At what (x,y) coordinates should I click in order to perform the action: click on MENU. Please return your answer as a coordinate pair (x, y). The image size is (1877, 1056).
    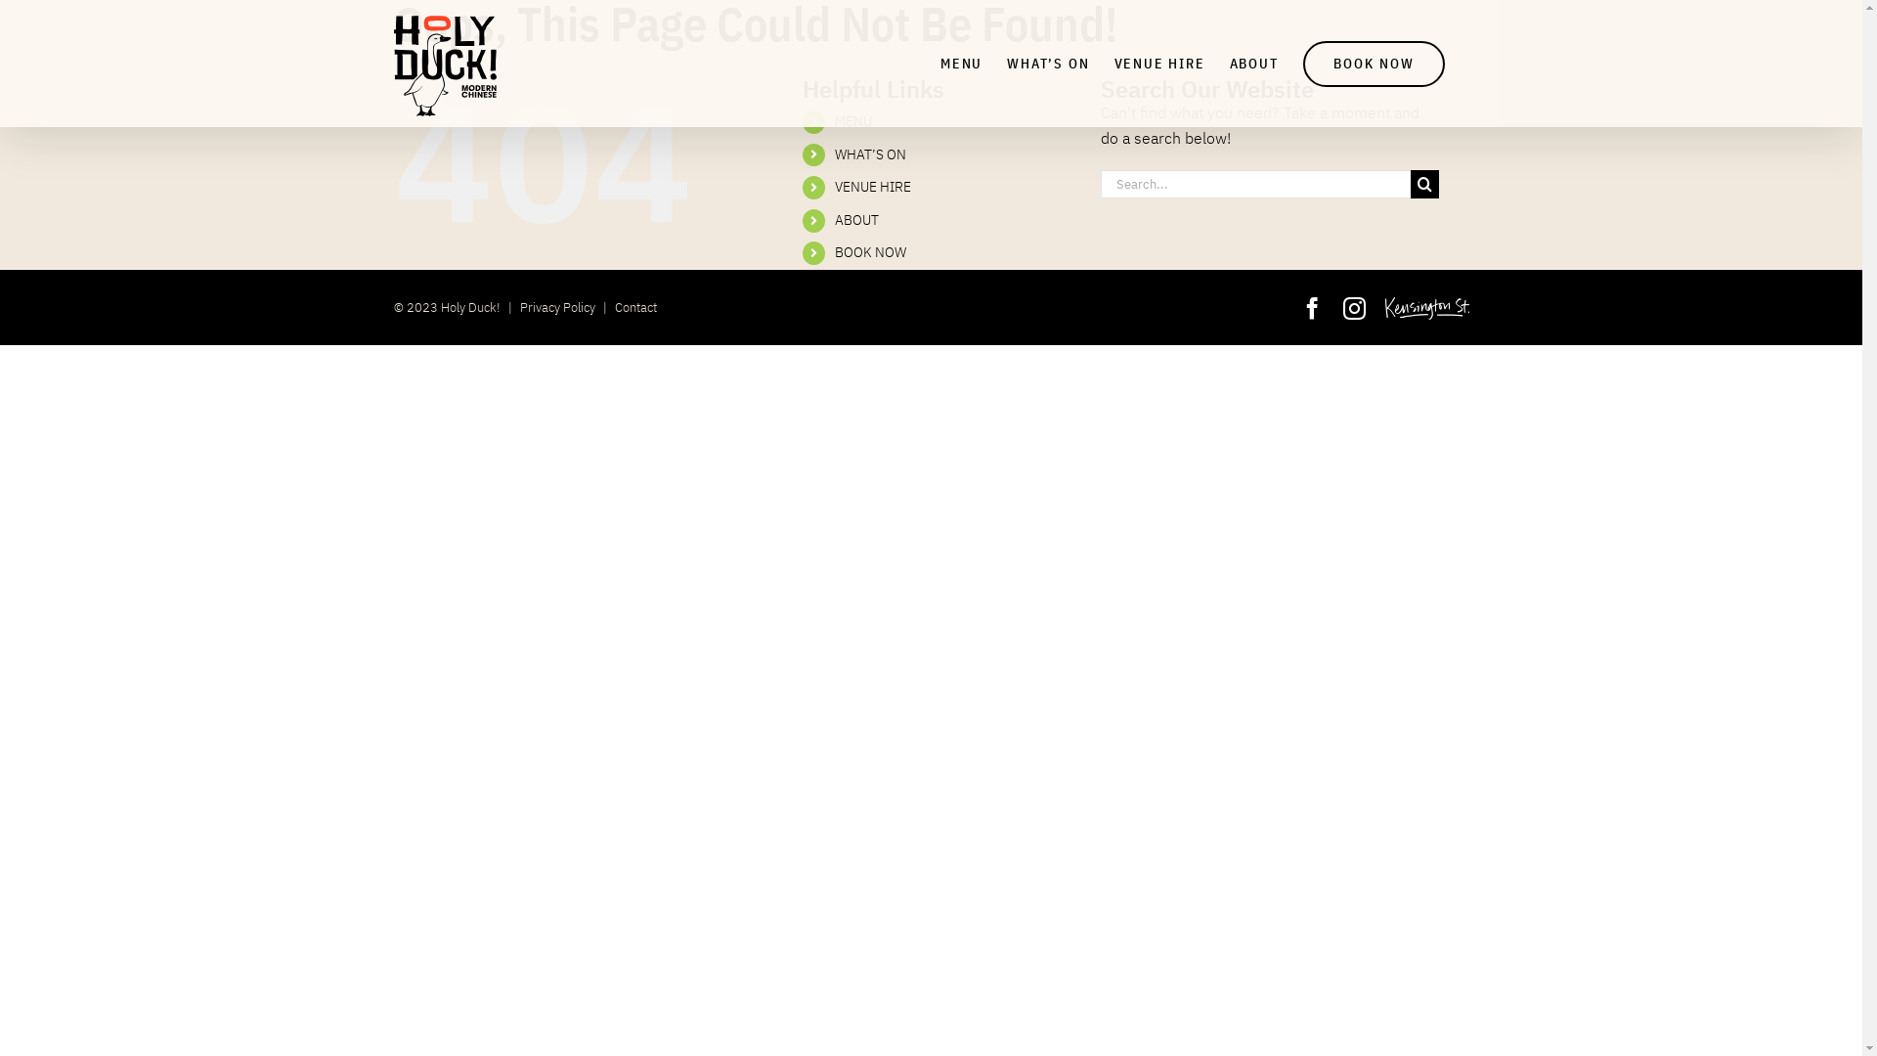
    Looking at the image, I should click on (853, 121).